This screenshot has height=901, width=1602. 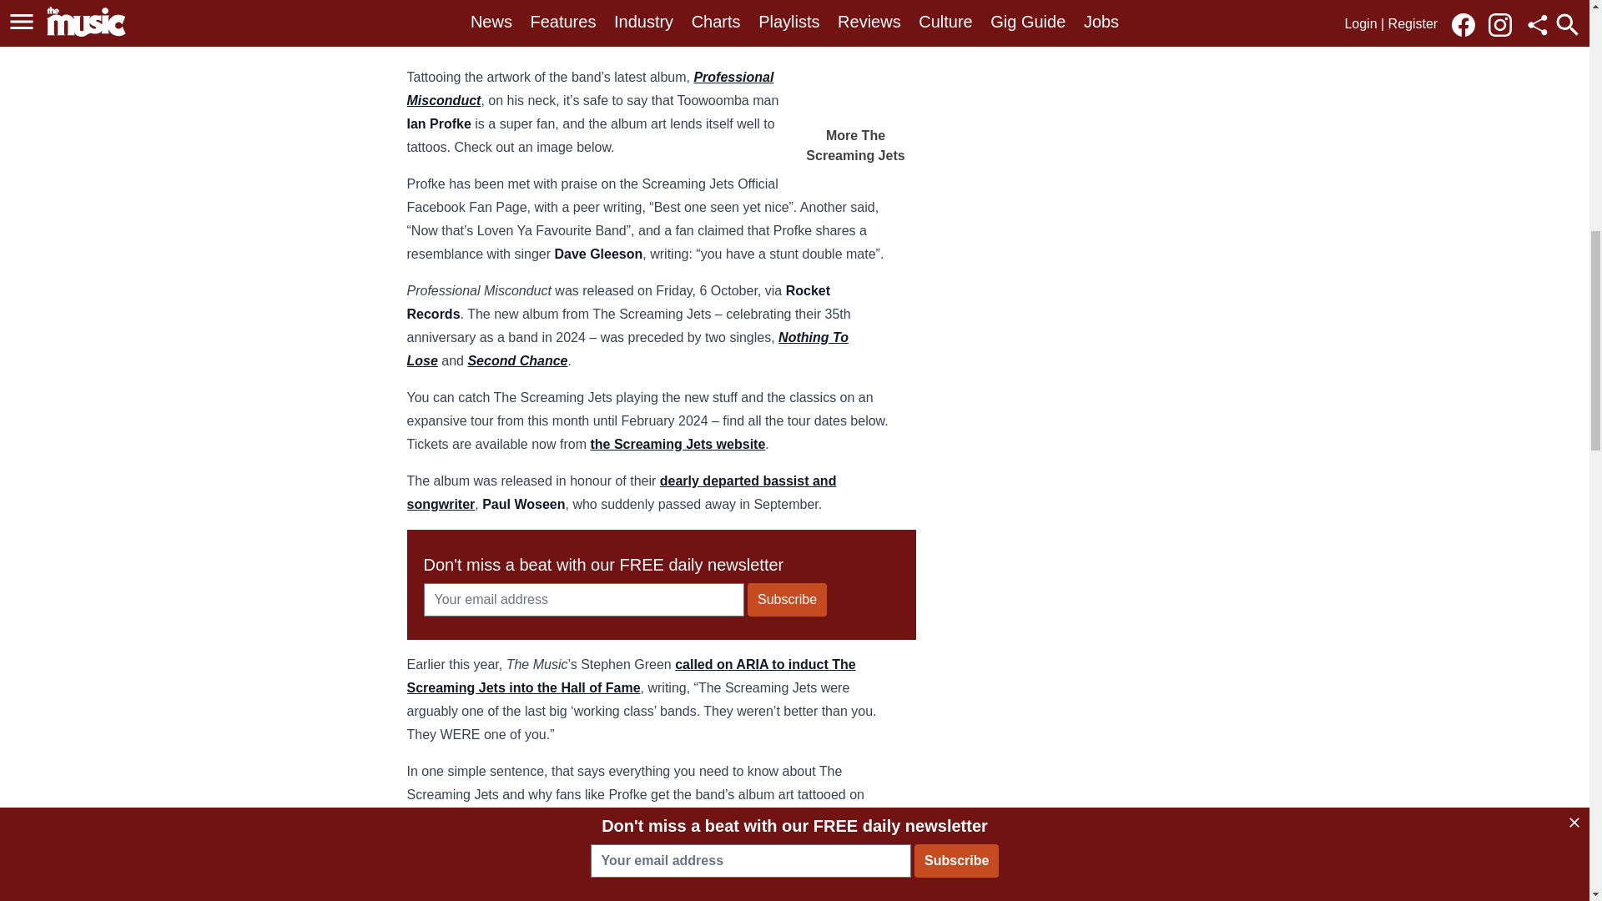 I want to click on Ian Profke, so click(x=519, y=862).